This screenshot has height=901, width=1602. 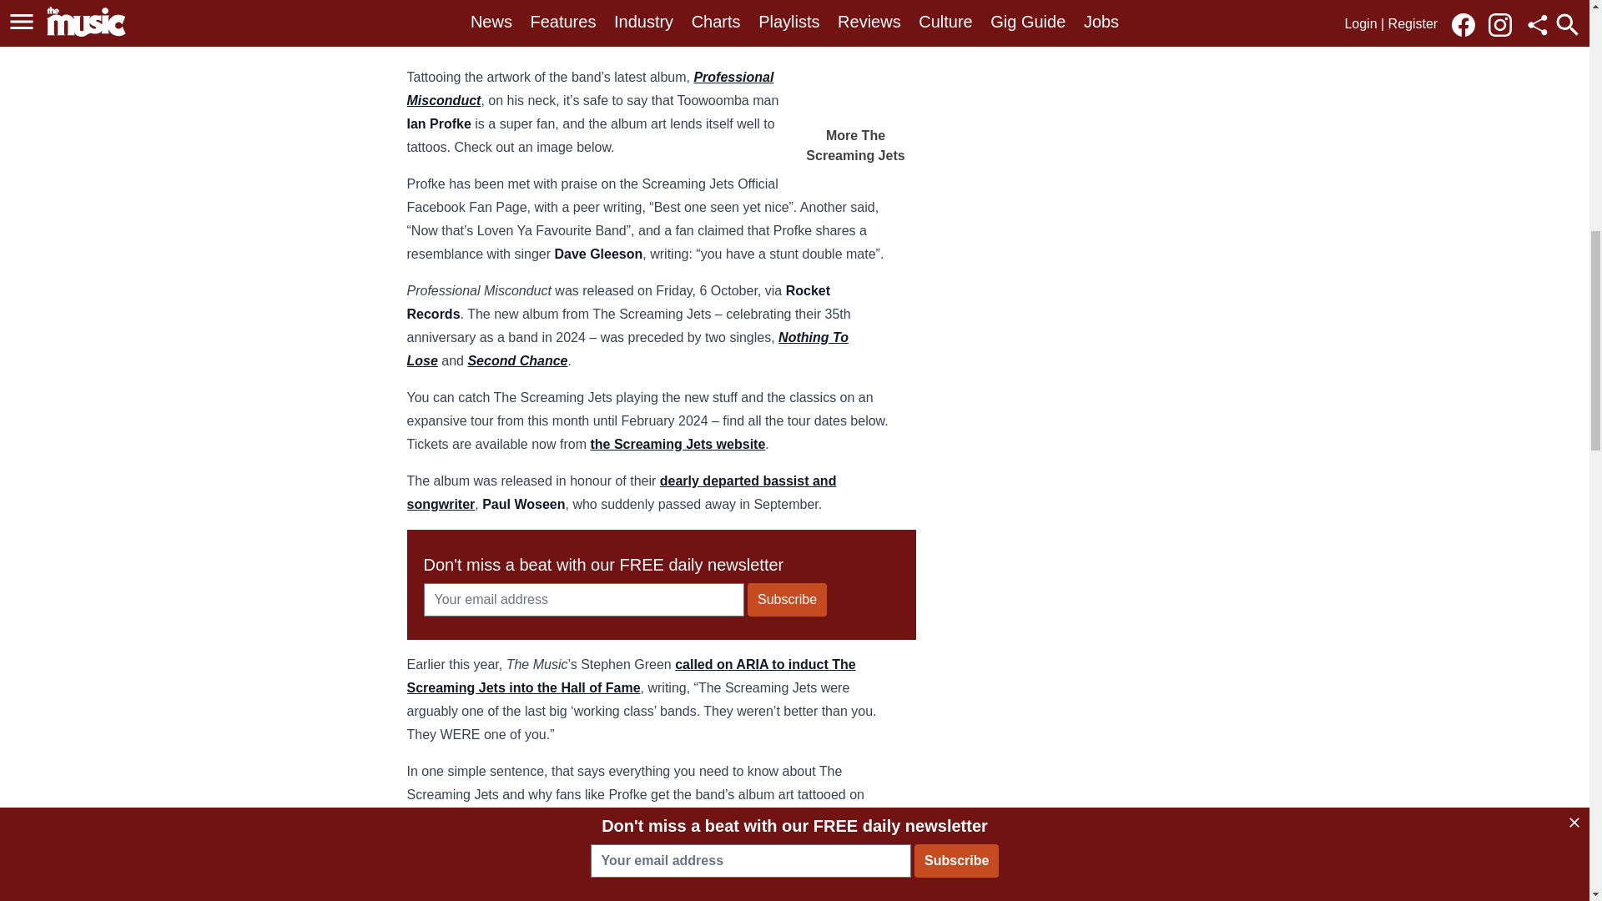 I want to click on Ian Profke, so click(x=519, y=862).